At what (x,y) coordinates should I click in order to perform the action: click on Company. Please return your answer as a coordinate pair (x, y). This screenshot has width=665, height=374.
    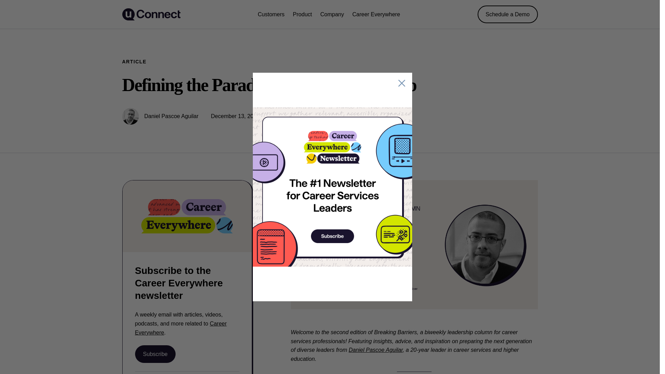
    Looking at the image, I should click on (332, 15).